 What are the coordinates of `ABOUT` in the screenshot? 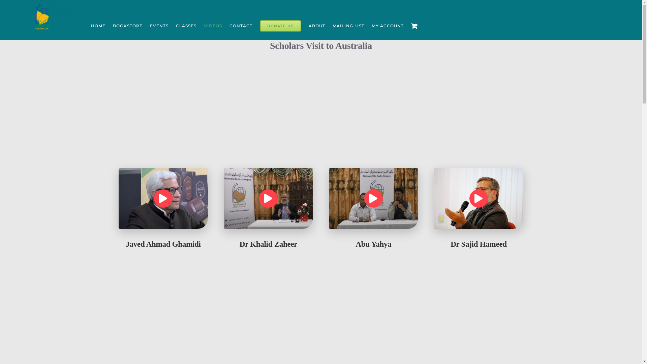 It's located at (317, 26).